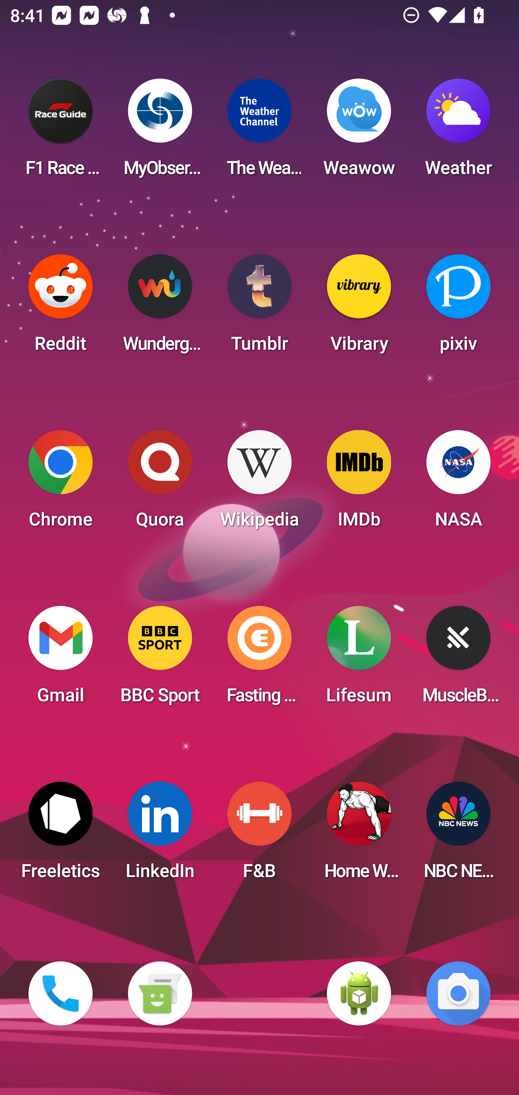  What do you see at coordinates (458, 993) in the screenshot?
I see `Camera` at bounding box center [458, 993].